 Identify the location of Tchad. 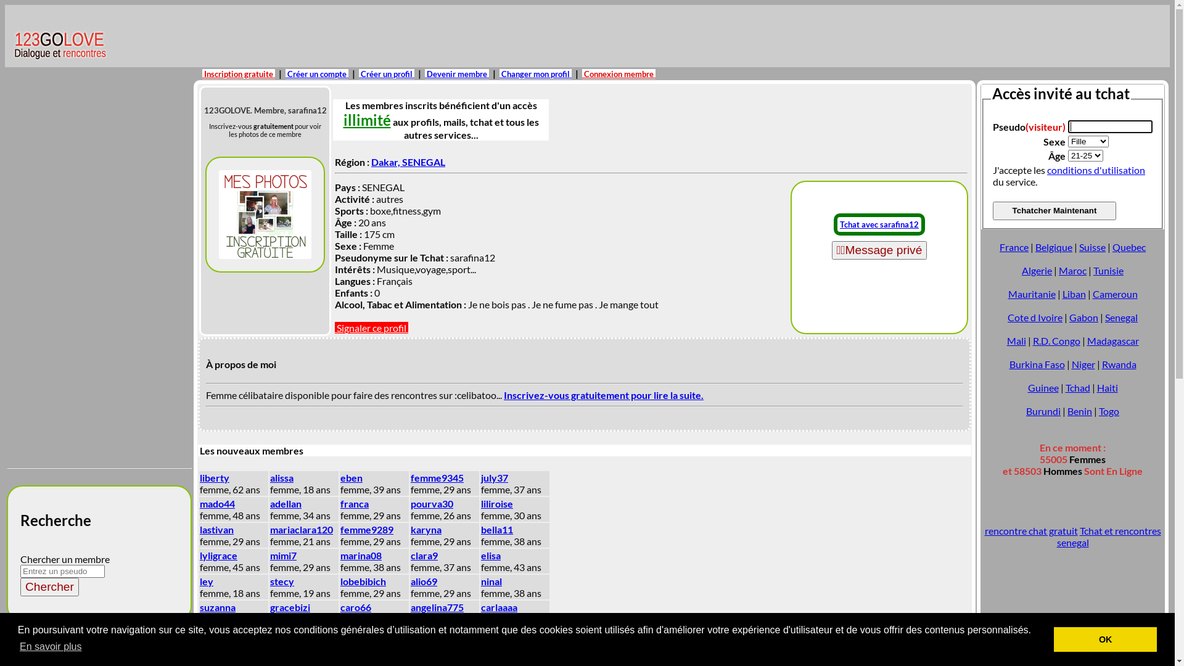
(1078, 387).